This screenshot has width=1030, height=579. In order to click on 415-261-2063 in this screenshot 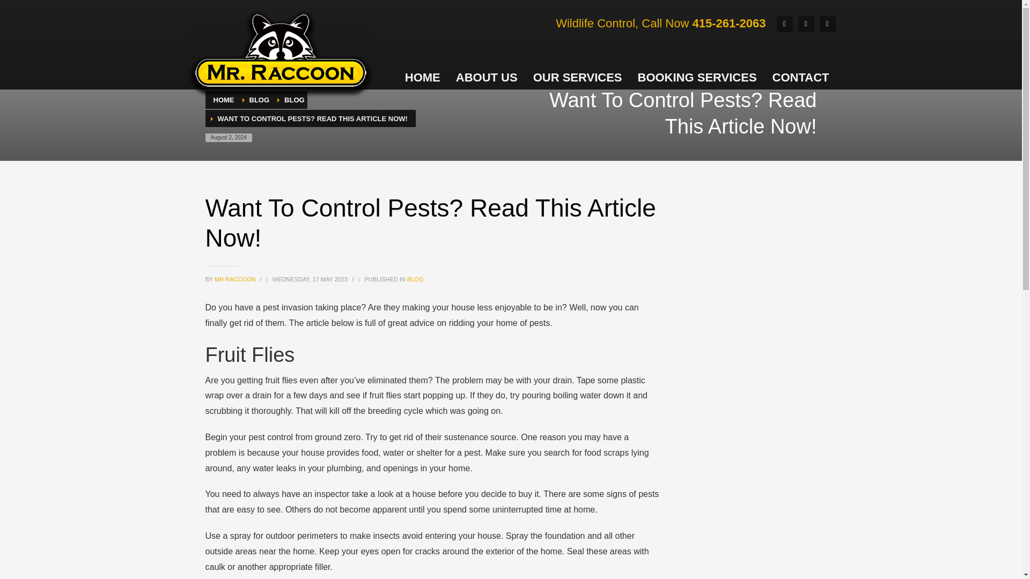, I will do `click(729, 23)`.